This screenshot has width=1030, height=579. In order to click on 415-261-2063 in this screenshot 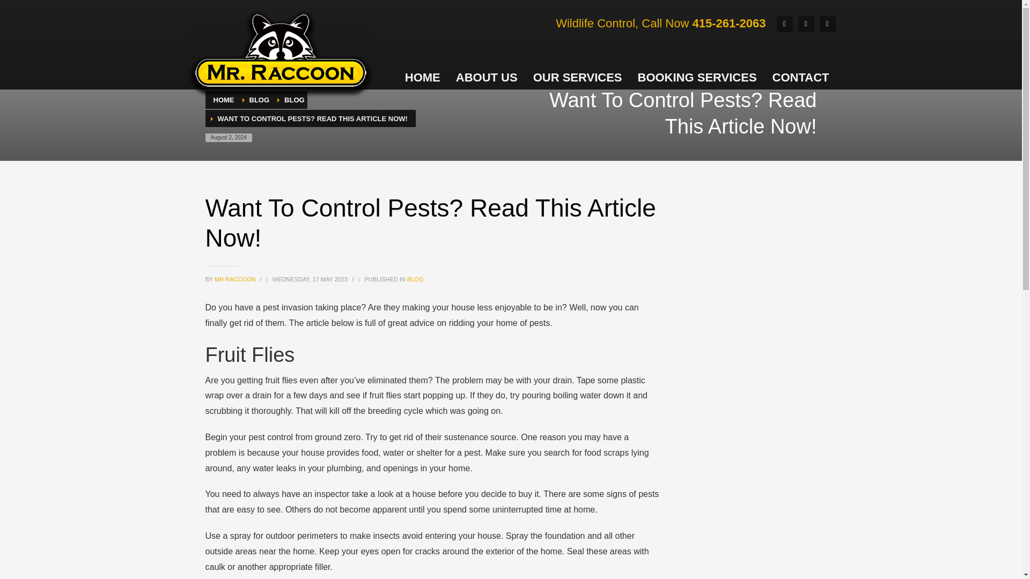, I will do `click(729, 23)`.